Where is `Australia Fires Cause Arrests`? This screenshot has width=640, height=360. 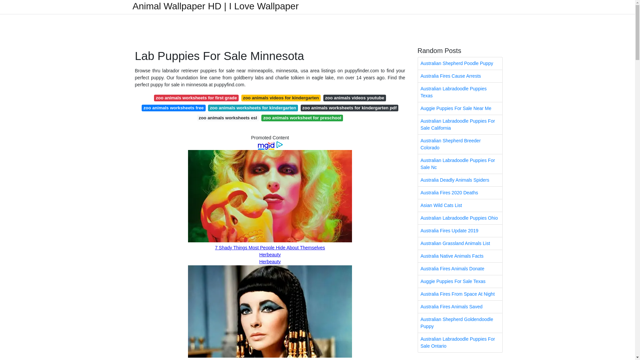
Australia Fires Cause Arrests is located at coordinates (460, 76).